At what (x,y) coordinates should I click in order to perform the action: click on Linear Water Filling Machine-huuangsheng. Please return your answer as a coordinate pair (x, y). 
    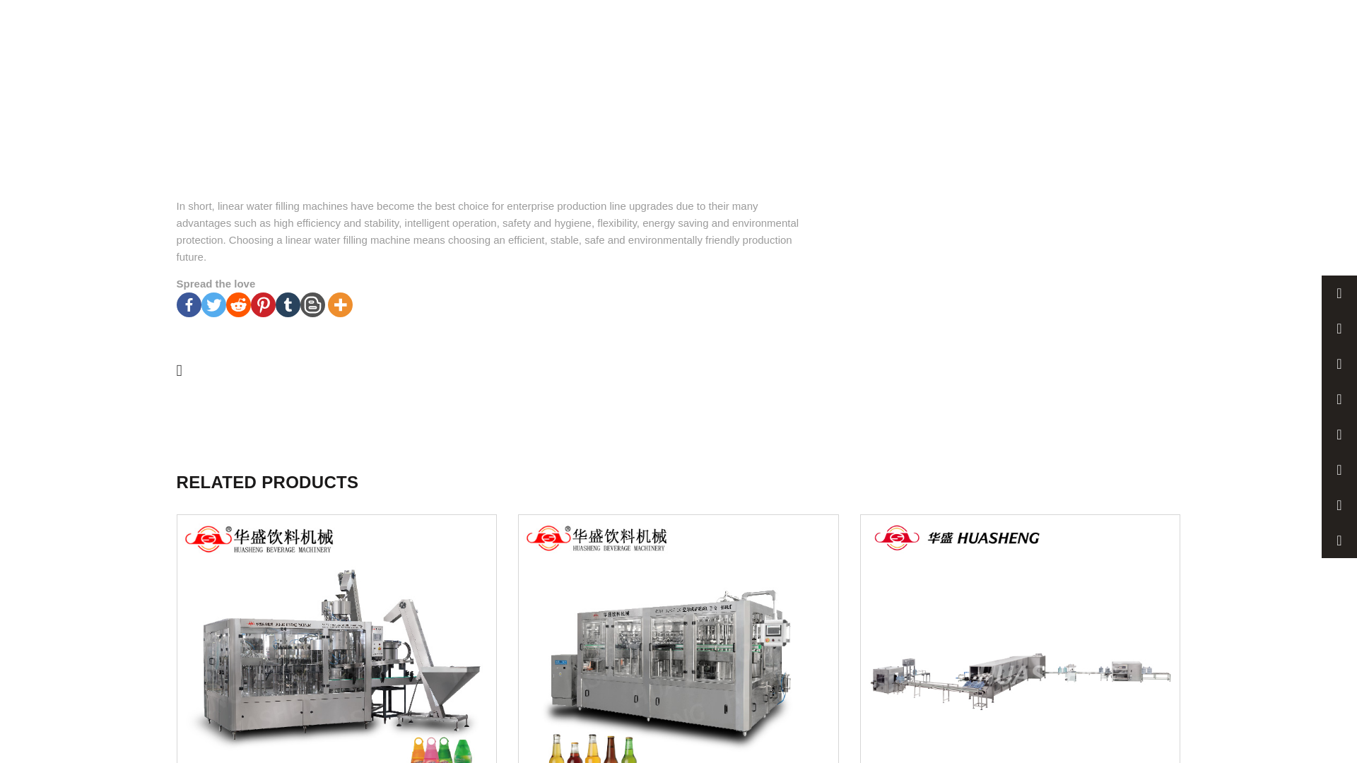
    Looking at the image, I should click on (459, 93).